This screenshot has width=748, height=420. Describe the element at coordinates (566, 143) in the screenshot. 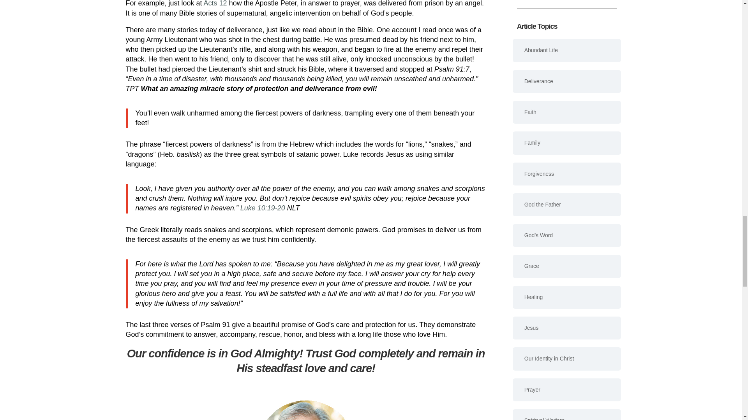

I see `Family` at that location.